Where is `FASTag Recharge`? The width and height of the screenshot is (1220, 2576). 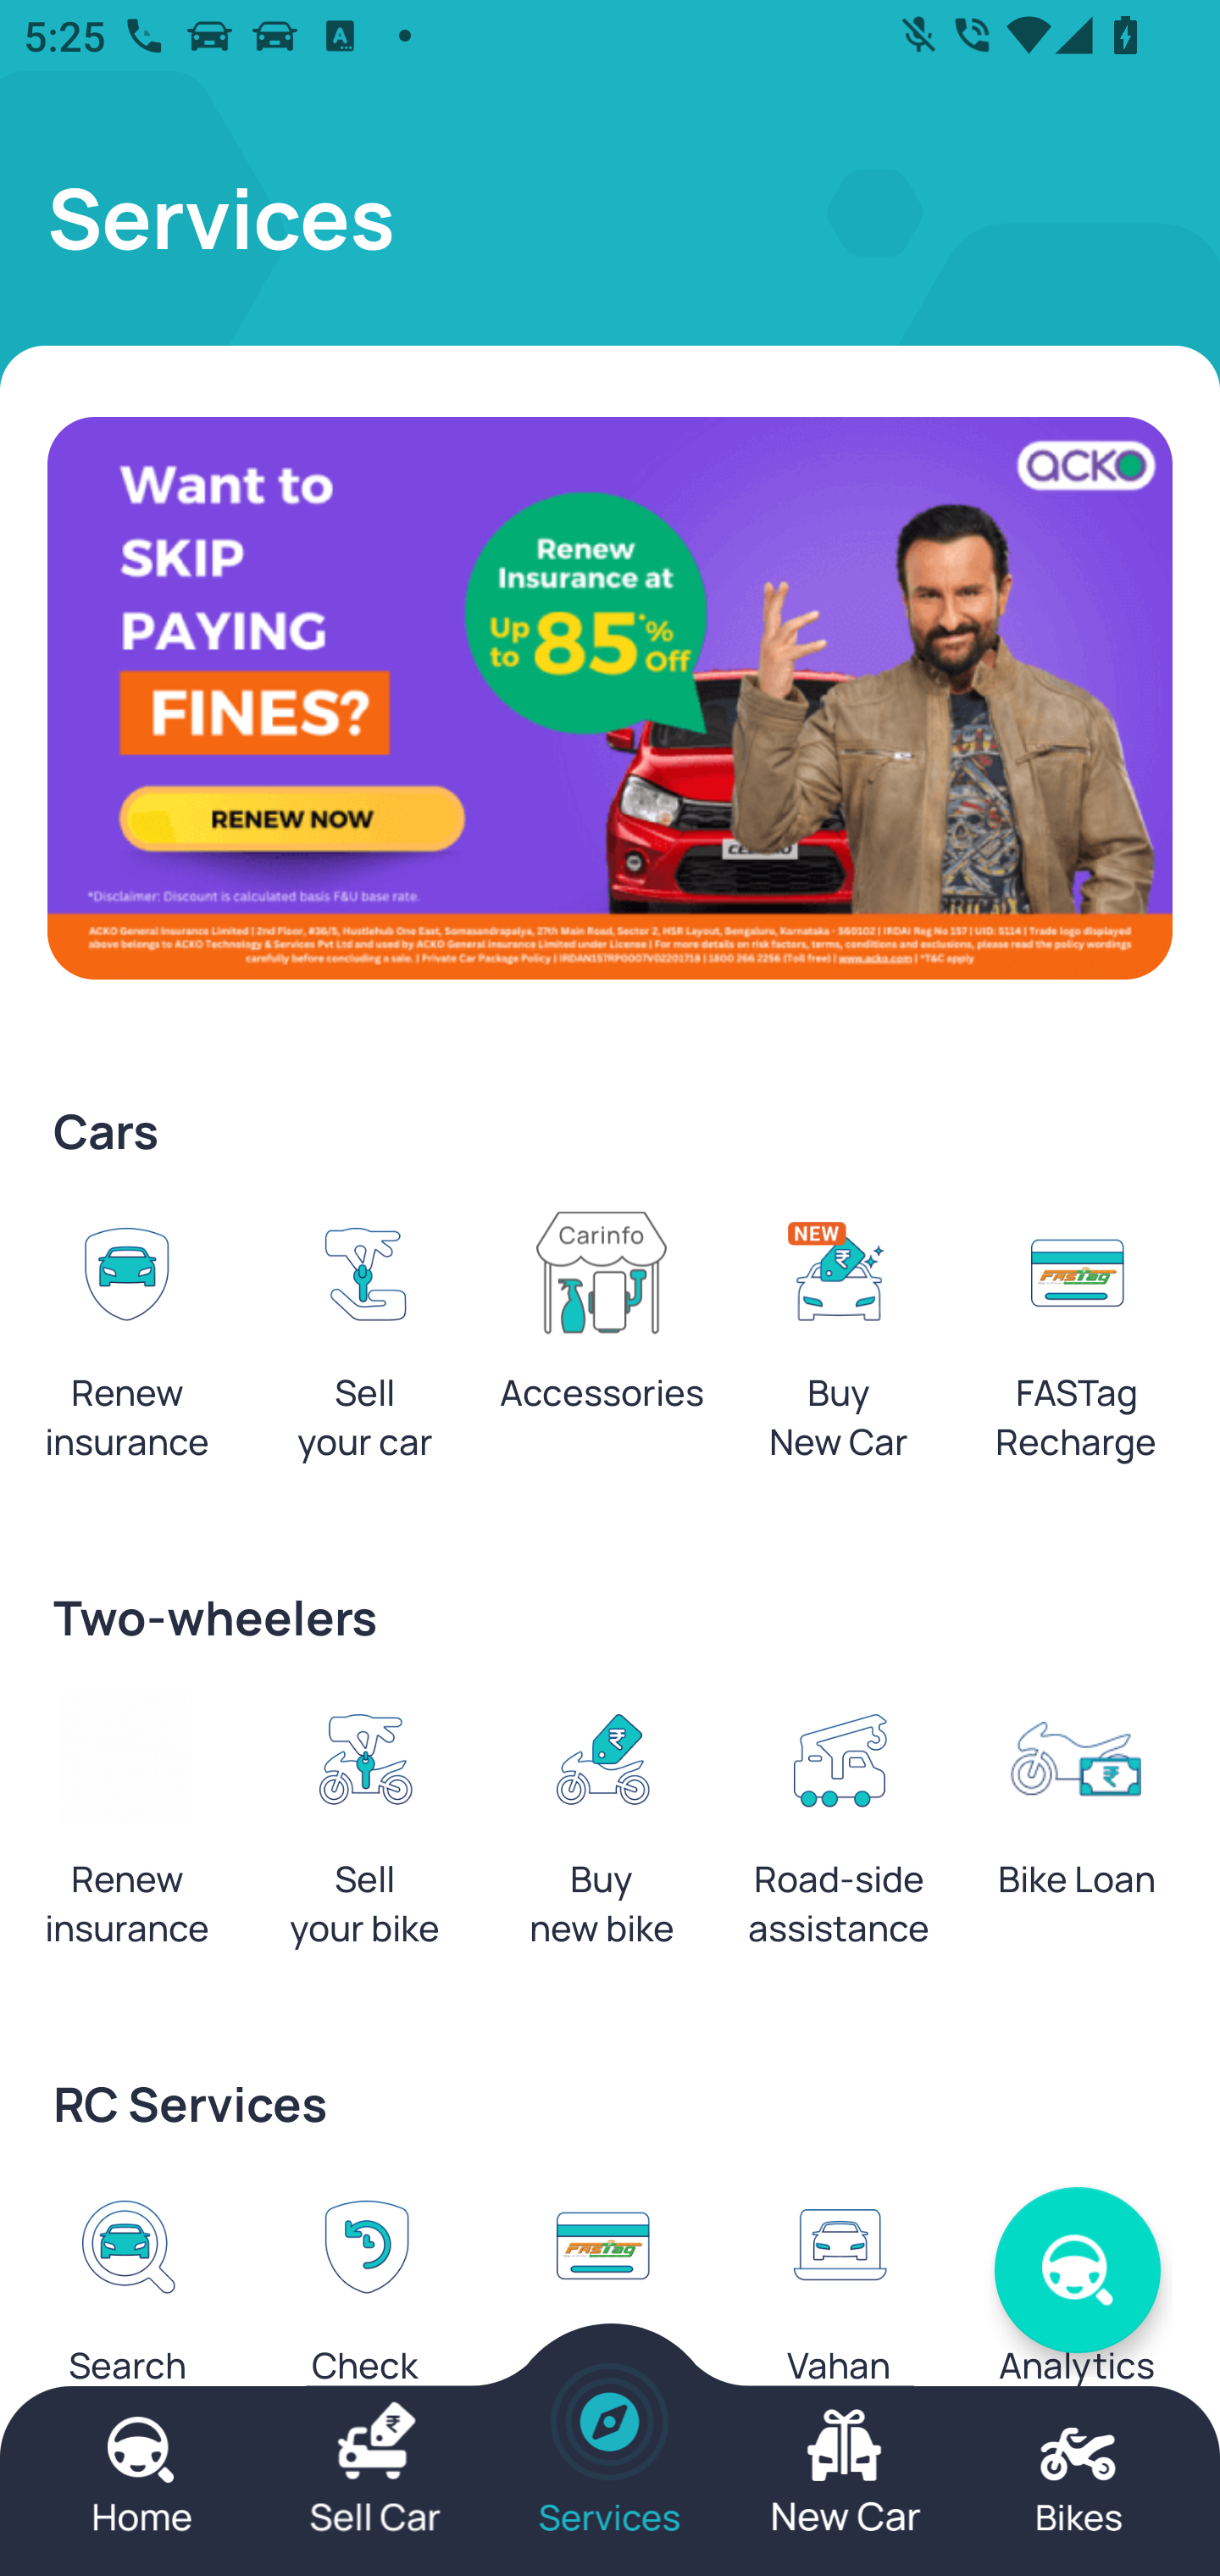 FASTag Recharge is located at coordinates (1076, 1344).